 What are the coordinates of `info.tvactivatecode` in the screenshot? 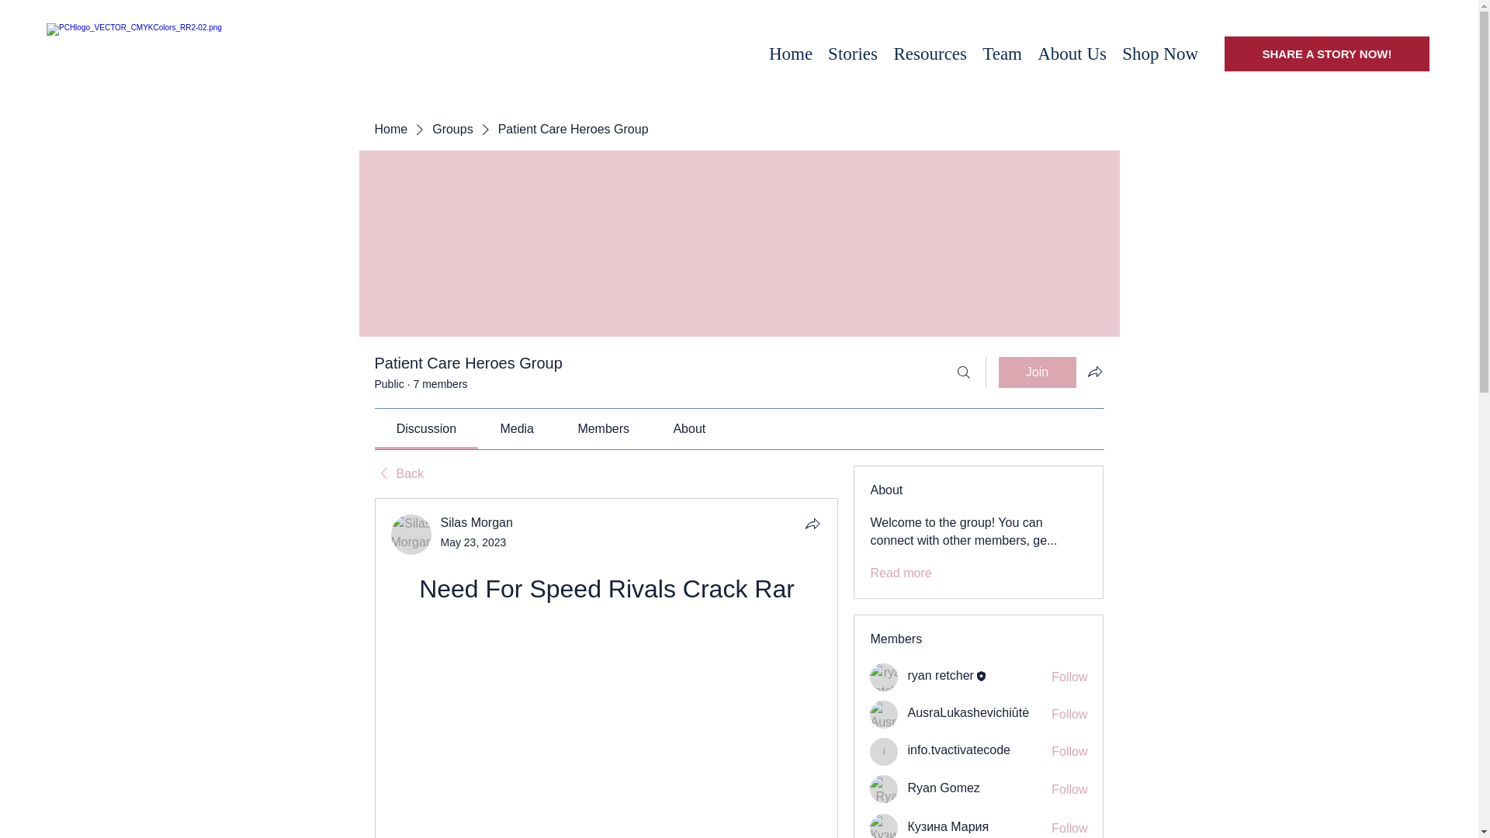 It's located at (884, 752).